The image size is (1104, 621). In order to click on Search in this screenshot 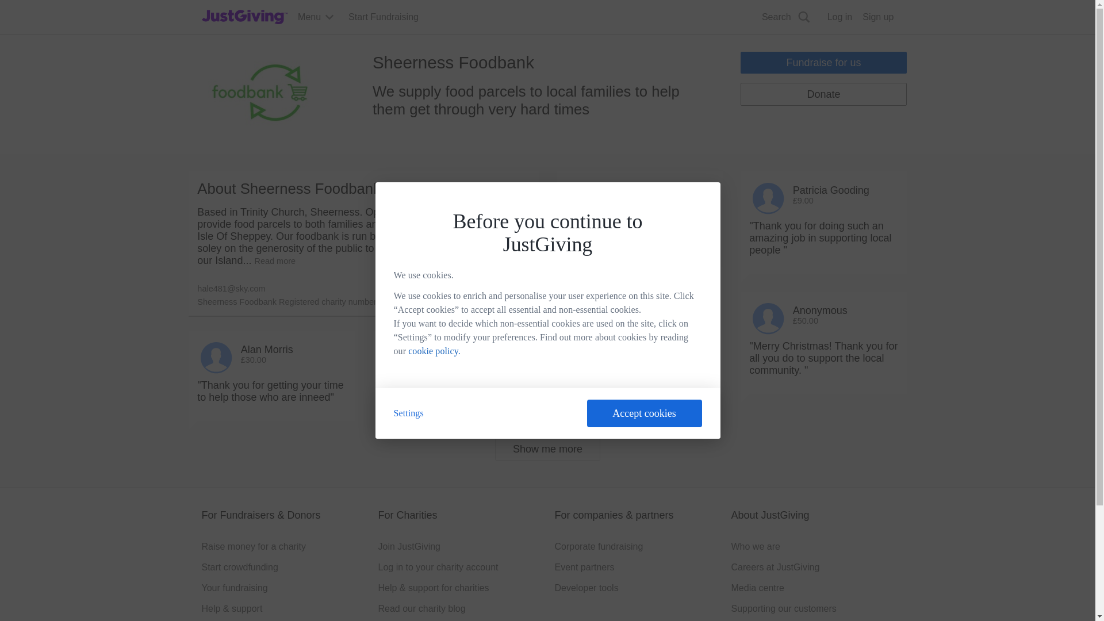, I will do `click(786, 17)`.